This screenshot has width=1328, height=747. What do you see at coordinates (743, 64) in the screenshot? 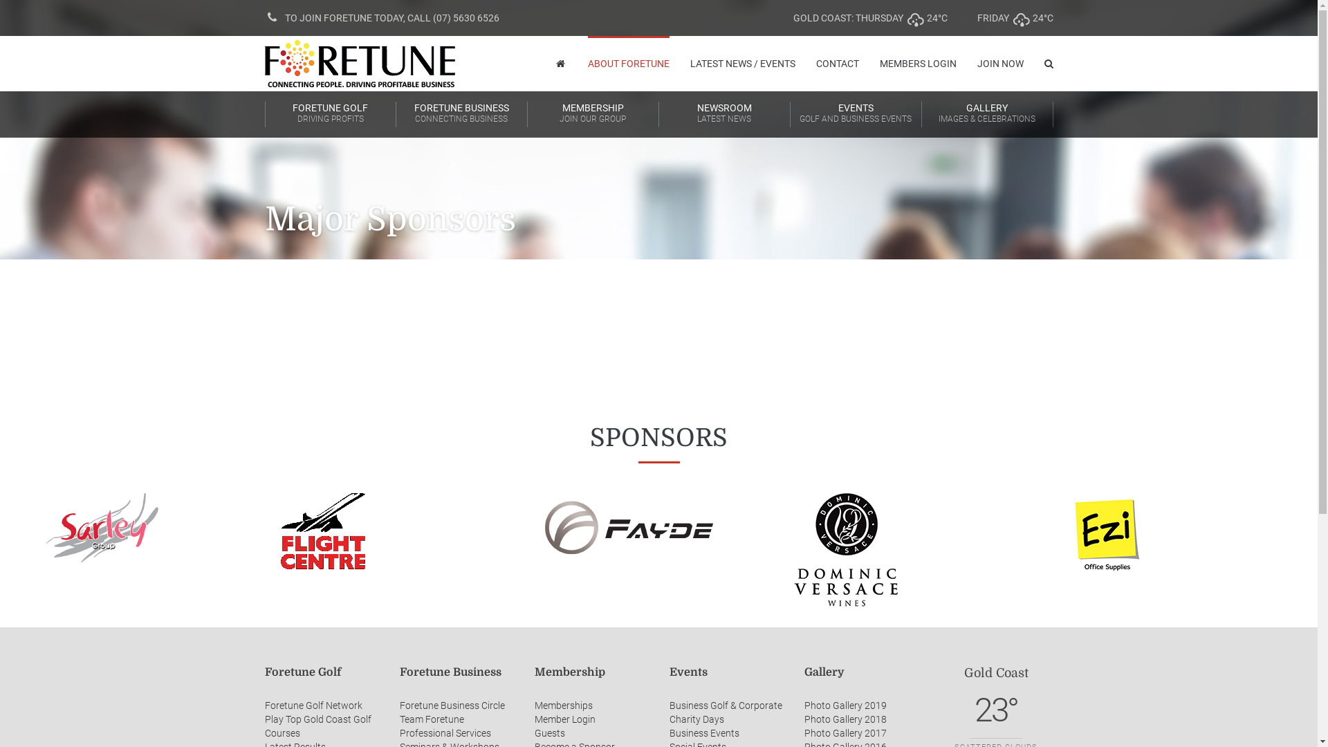
I see `LATEST NEWS / EVENTS` at bounding box center [743, 64].